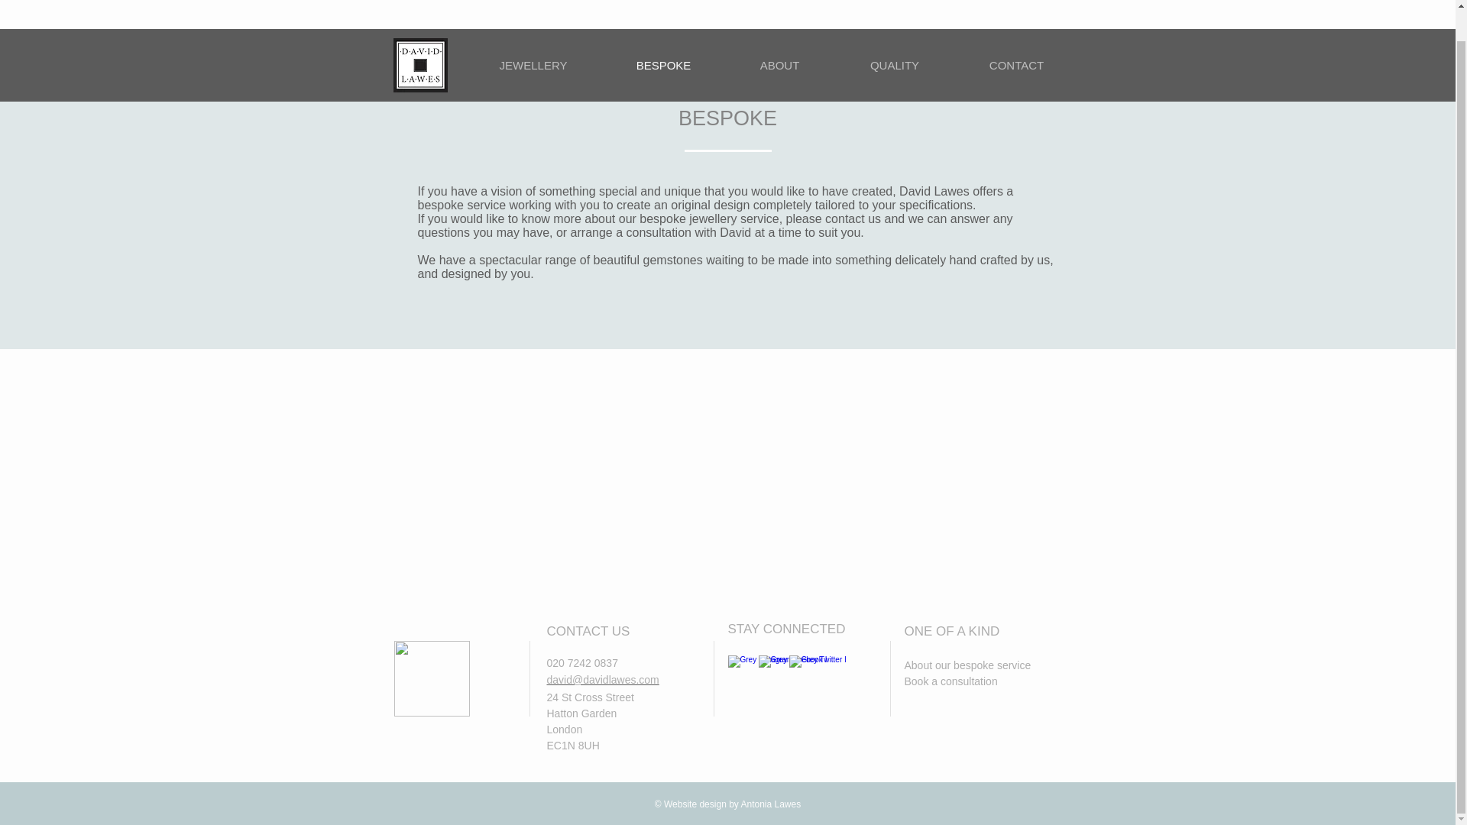  What do you see at coordinates (1016, 33) in the screenshot?
I see `CONTACT` at bounding box center [1016, 33].